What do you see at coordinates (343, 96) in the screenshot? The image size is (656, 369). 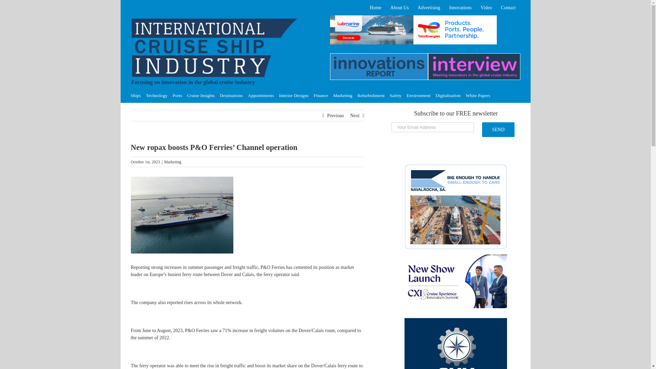 I see `Marketing` at bounding box center [343, 96].